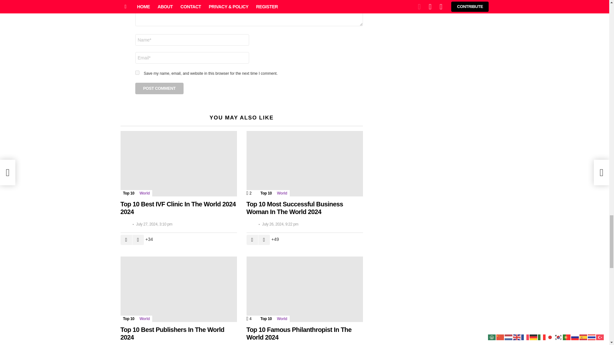 Image resolution: width=614 pixels, height=345 pixels. What do you see at coordinates (126, 240) in the screenshot?
I see `Upvote` at bounding box center [126, 240].